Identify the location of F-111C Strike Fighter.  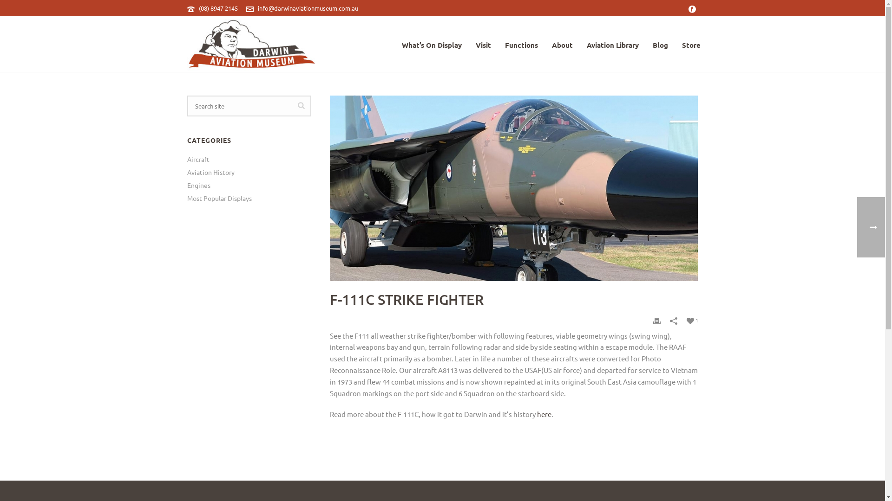
(514, 188).